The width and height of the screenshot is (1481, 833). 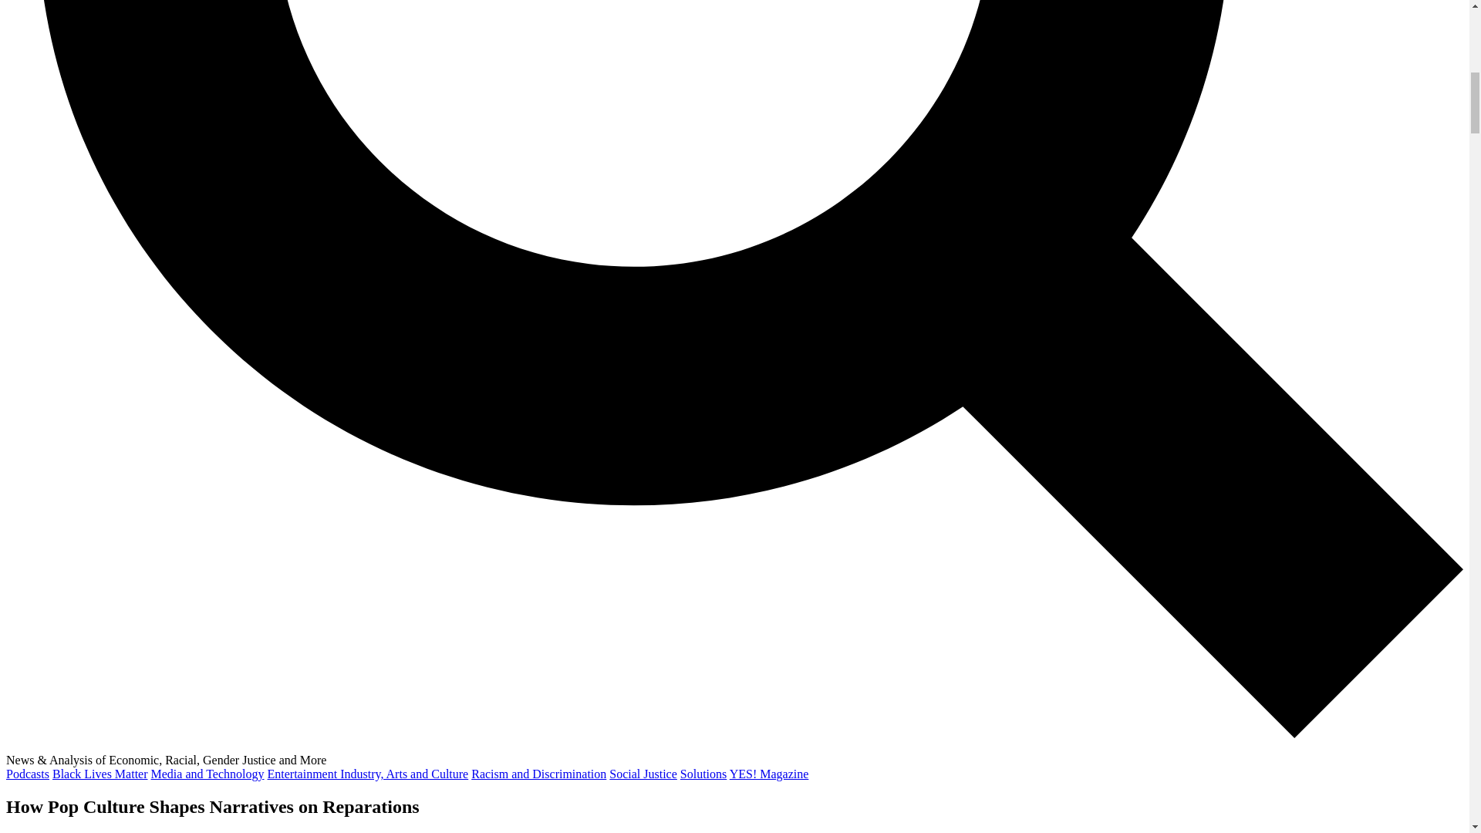 I want to click on Podcasts, so click(x=27, y=773).